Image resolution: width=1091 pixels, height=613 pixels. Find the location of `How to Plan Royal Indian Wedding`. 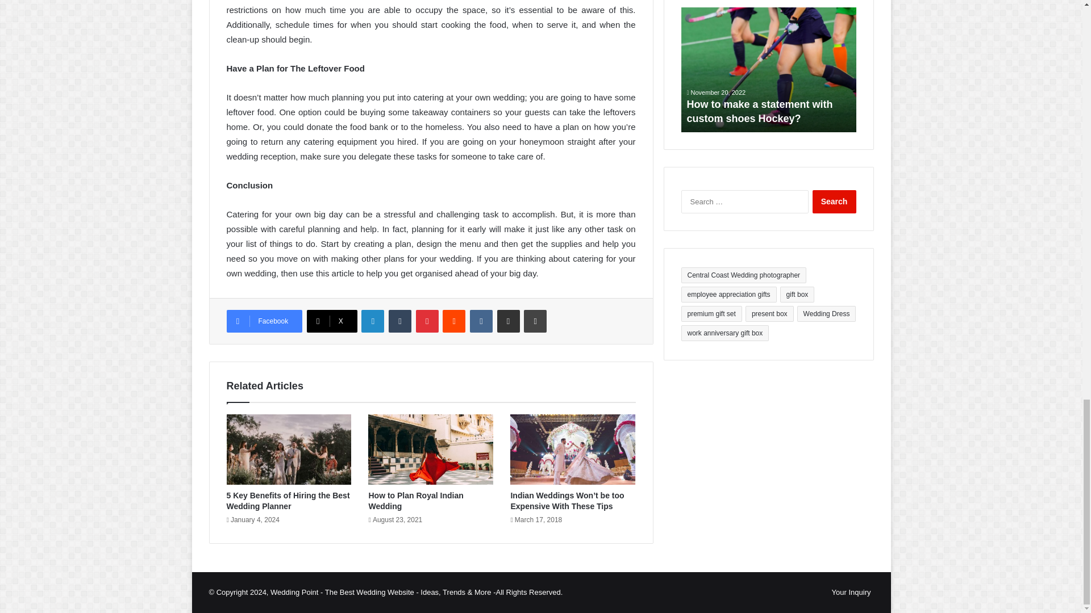

How to Plan Royal Indian Wedding is located at coordinates (415, 501).